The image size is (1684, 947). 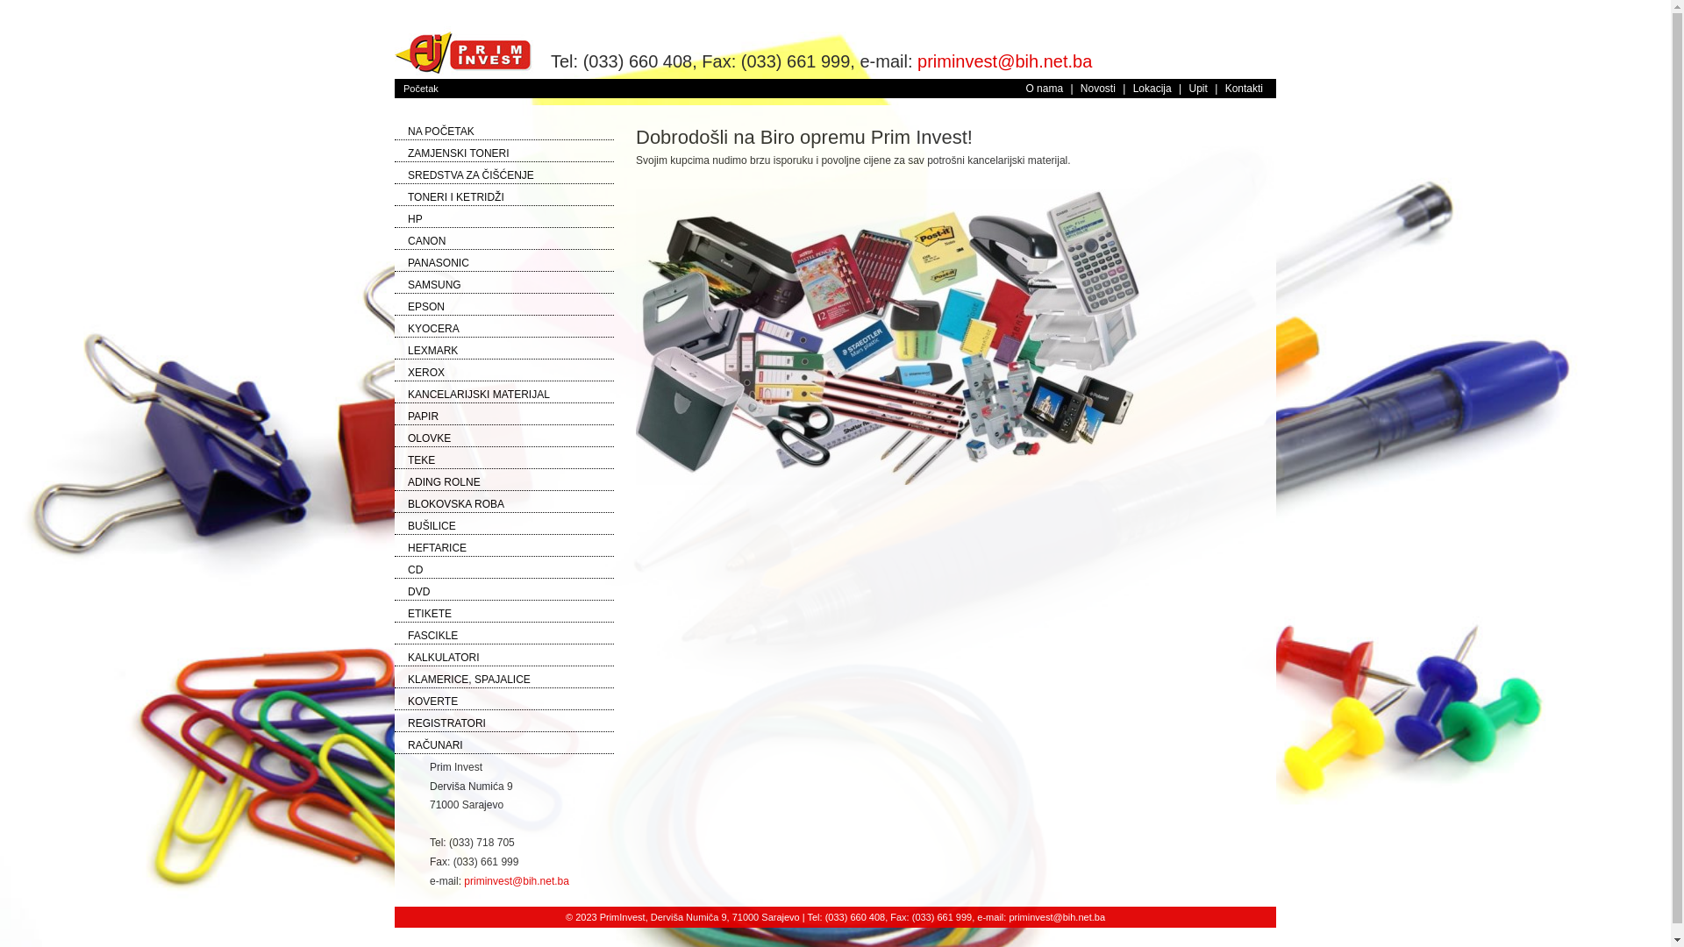 I want to click on KLAMERICE, SPAJALICE, so click(x=469, y=680).